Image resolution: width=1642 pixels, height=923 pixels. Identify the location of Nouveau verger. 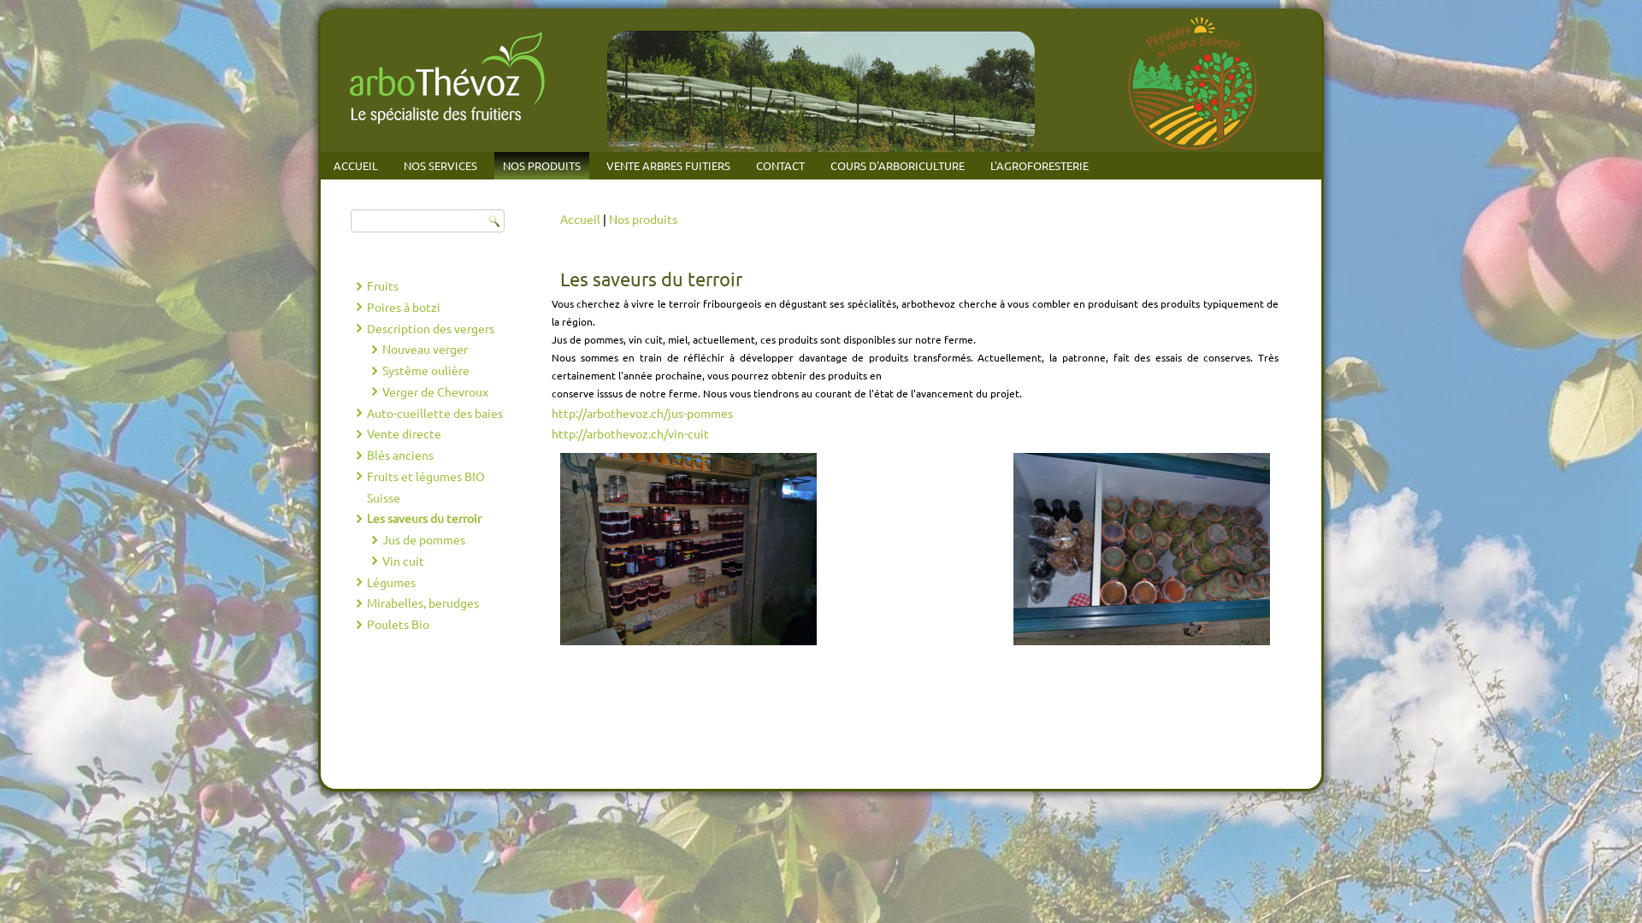
(425, 349).